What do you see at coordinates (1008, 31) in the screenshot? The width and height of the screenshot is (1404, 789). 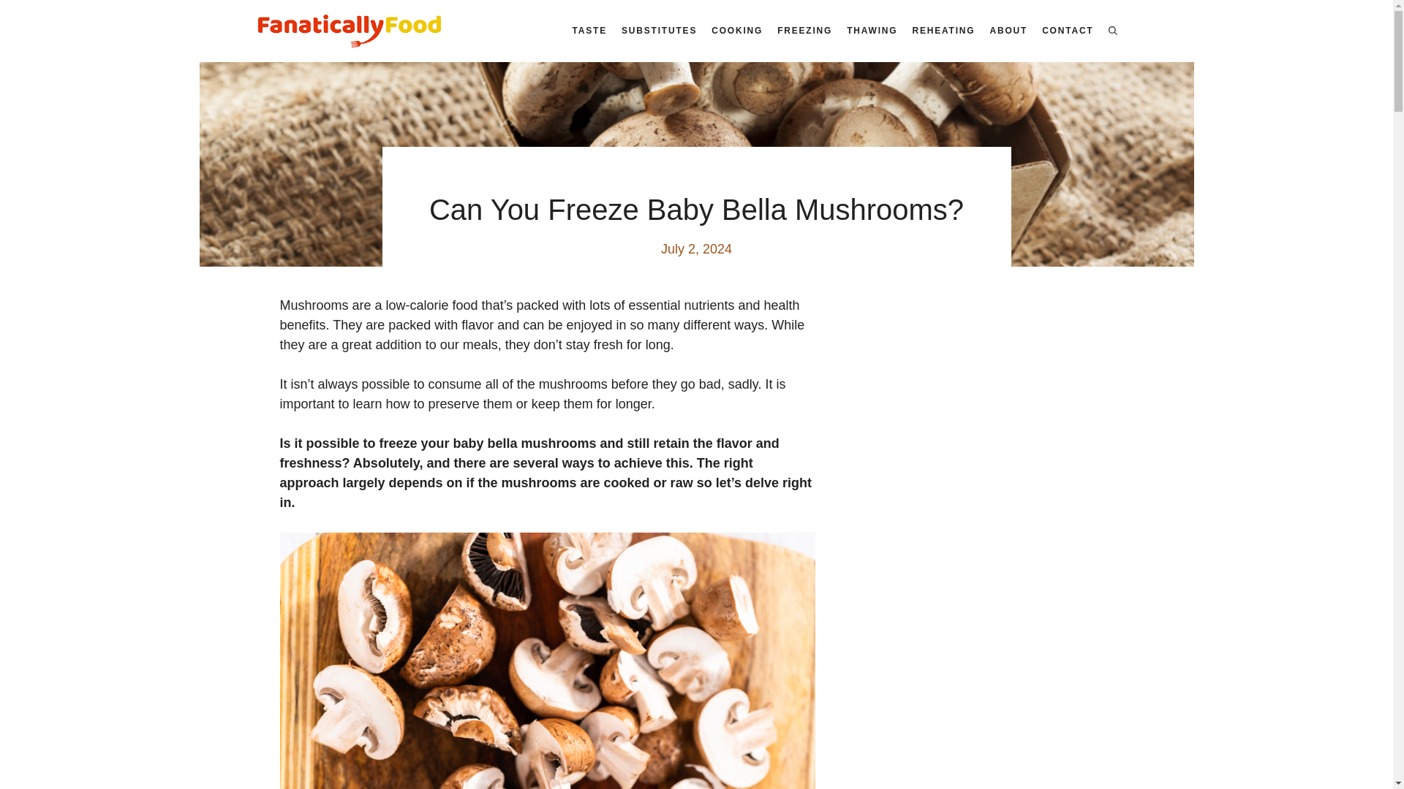 I see `ABOUT` at bounding box center [1008, 31].